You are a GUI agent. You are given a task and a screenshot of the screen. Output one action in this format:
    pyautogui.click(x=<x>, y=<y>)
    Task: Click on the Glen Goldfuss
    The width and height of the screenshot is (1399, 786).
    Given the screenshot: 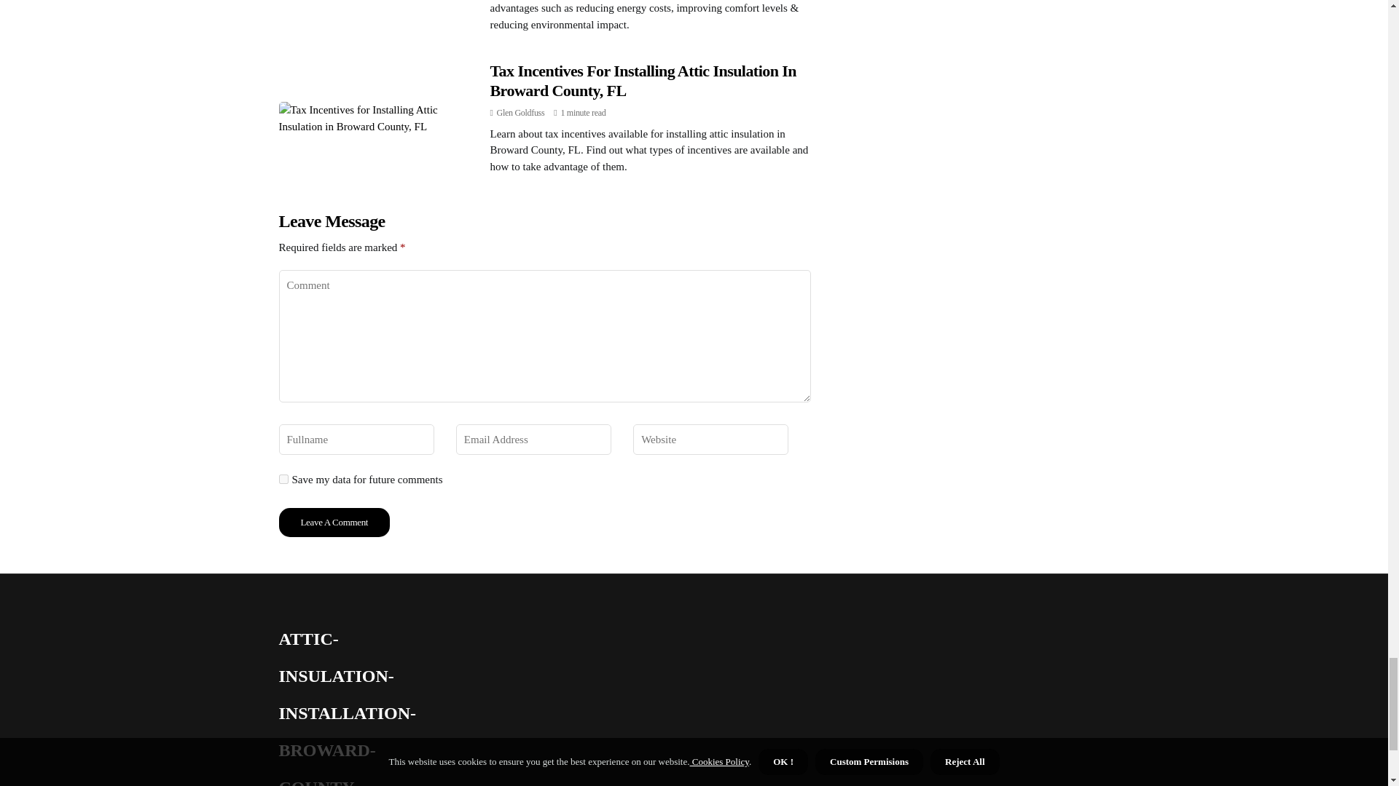 What is the action you would take?
    pyautogui.click(x=520, y=112)
    